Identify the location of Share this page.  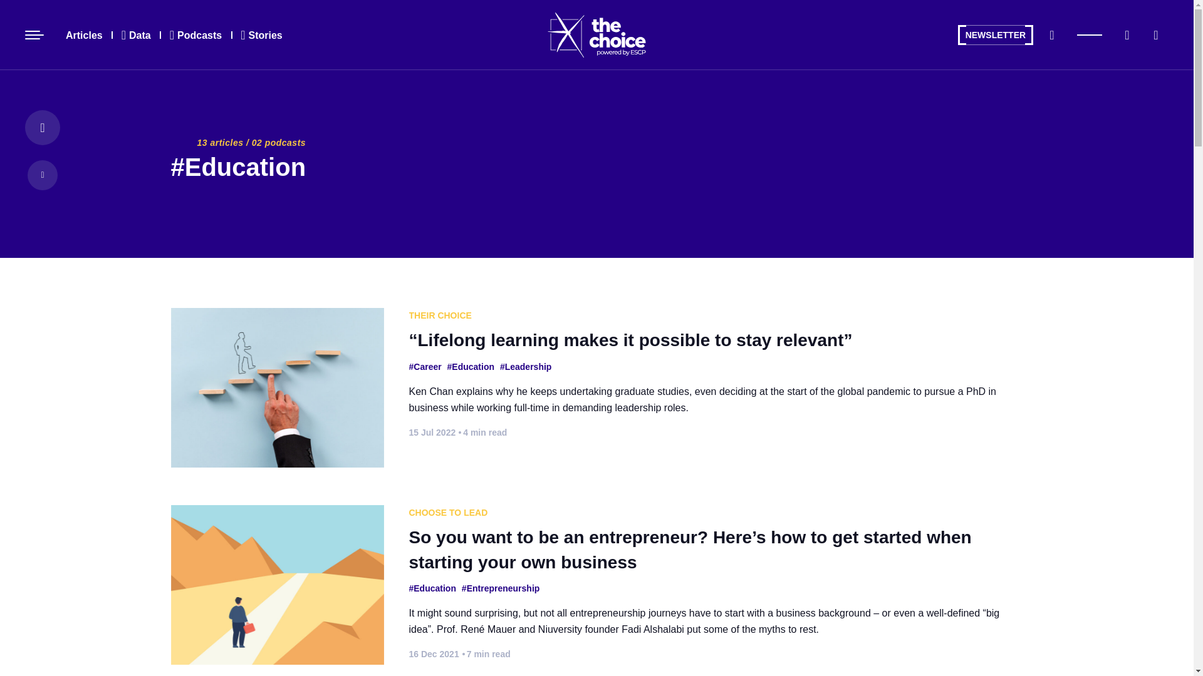
(1155, 34).